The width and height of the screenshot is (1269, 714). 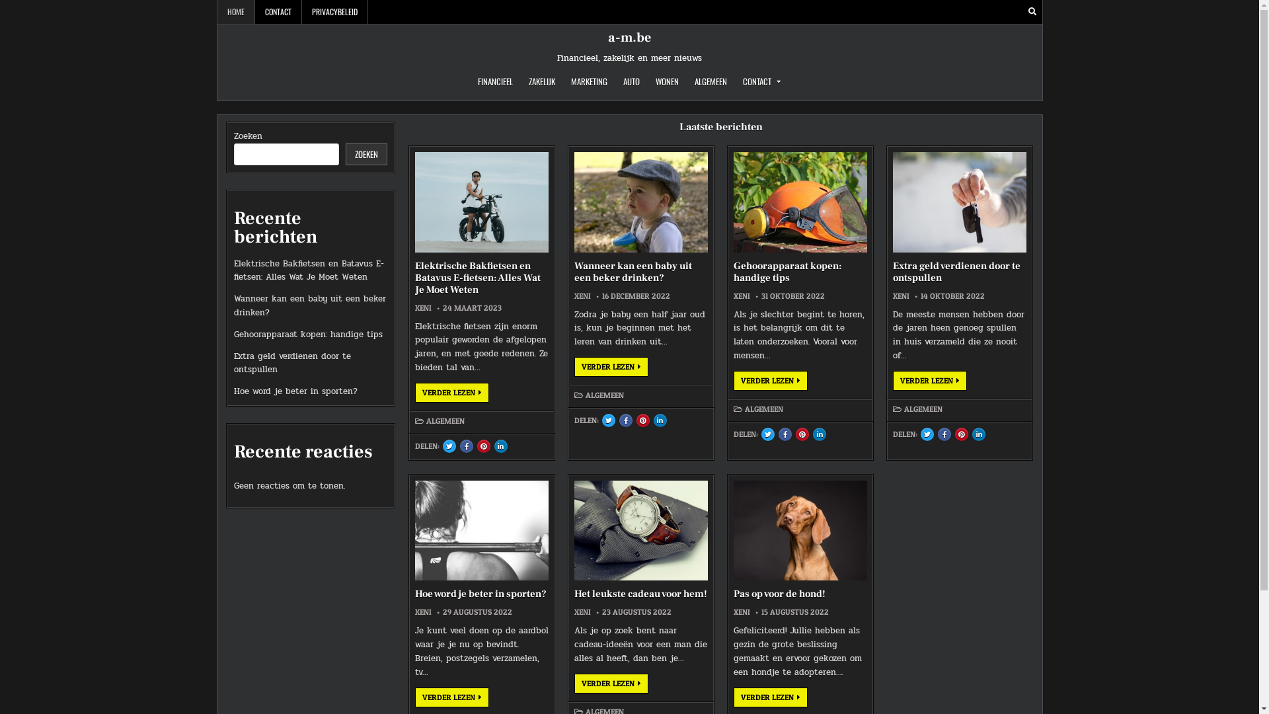 I want to click on Wanneer kan een baby uit een beker drinken? , so click(x=310, y=305).